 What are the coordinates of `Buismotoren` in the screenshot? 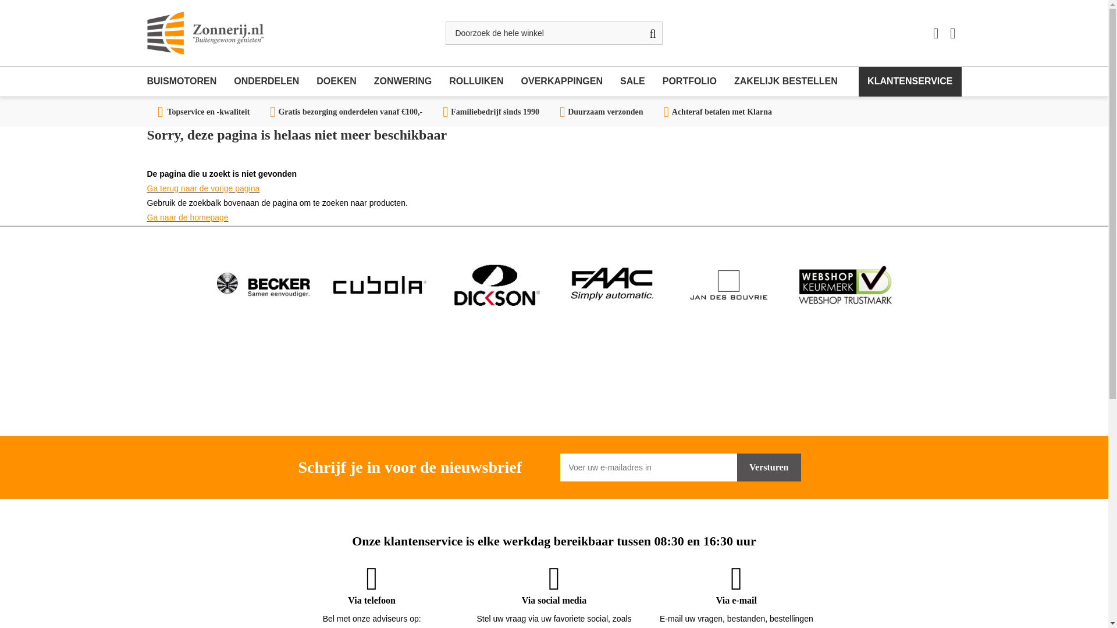 It's located at (186, 81).